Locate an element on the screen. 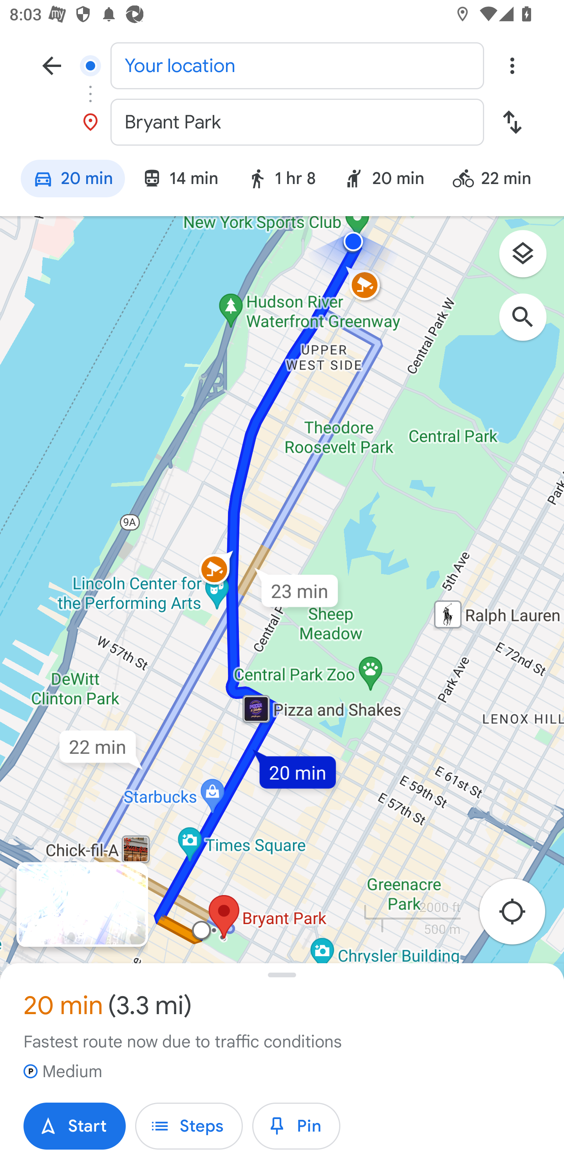  Open Immersive View for routes is located at coordinates (82, 904).